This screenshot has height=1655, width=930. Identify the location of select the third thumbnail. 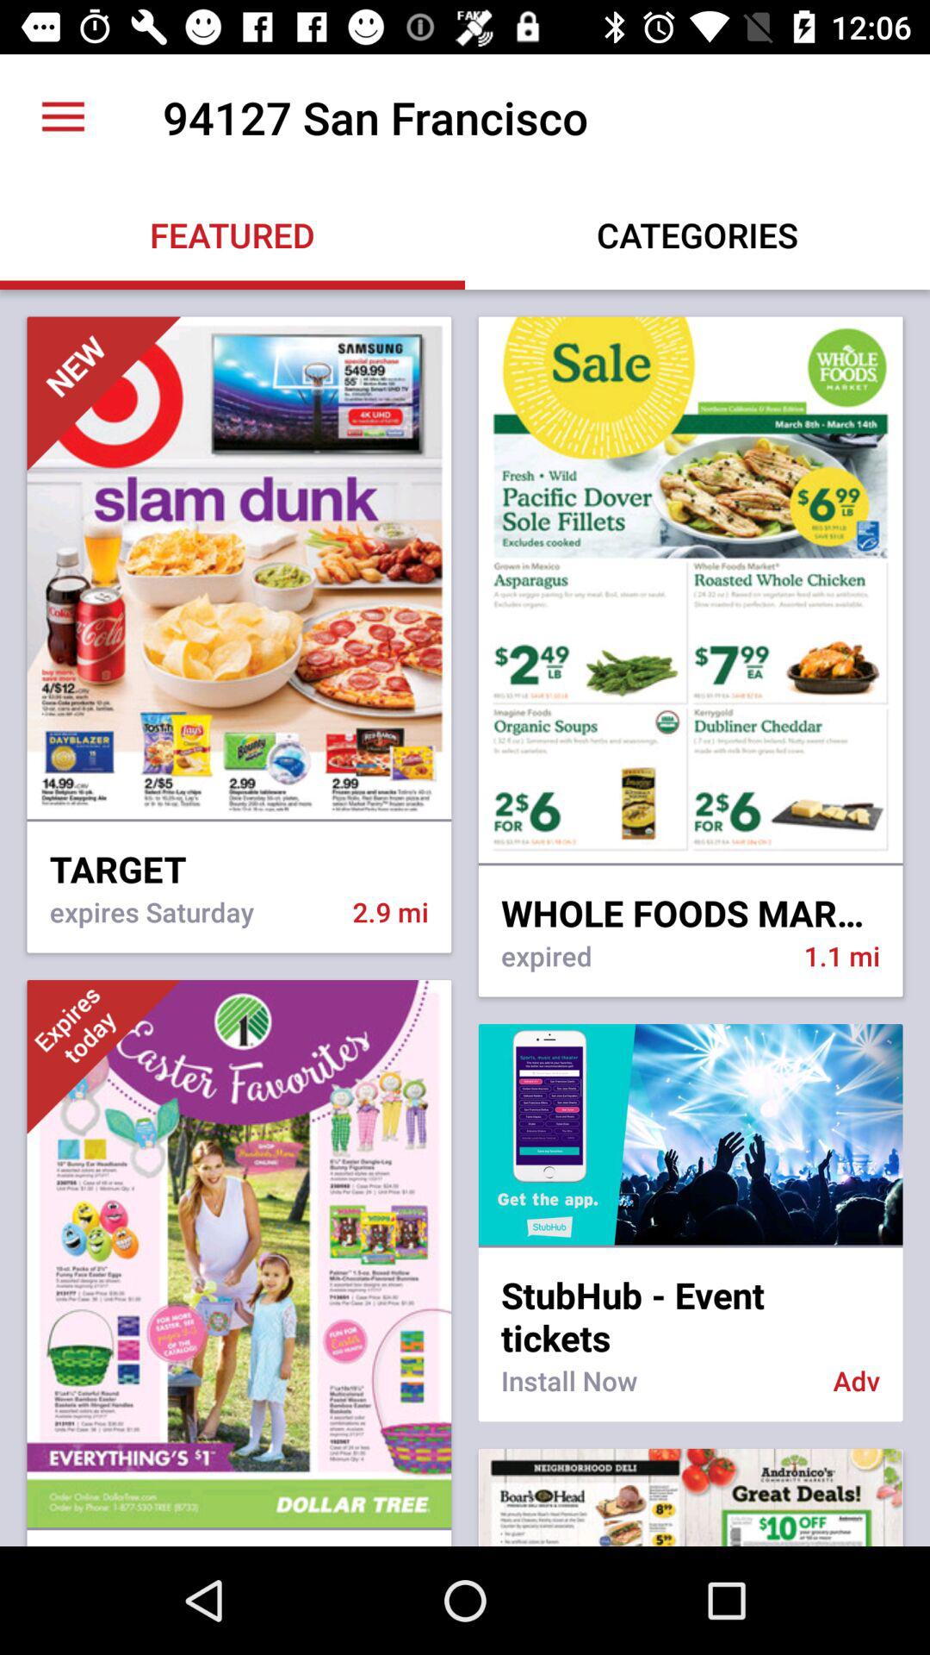
(103, 1057).